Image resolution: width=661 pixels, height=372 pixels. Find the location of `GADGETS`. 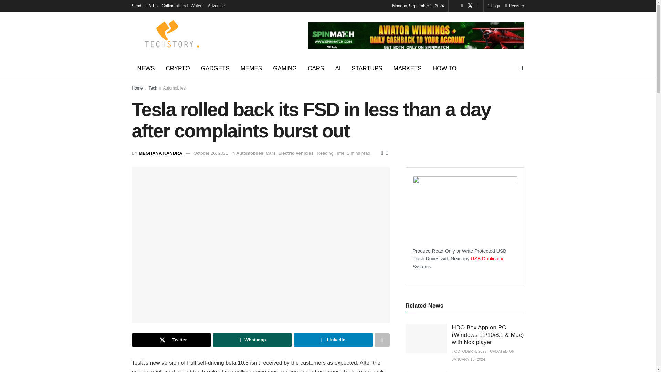

GADGETS is located at coordinates (216, 68).